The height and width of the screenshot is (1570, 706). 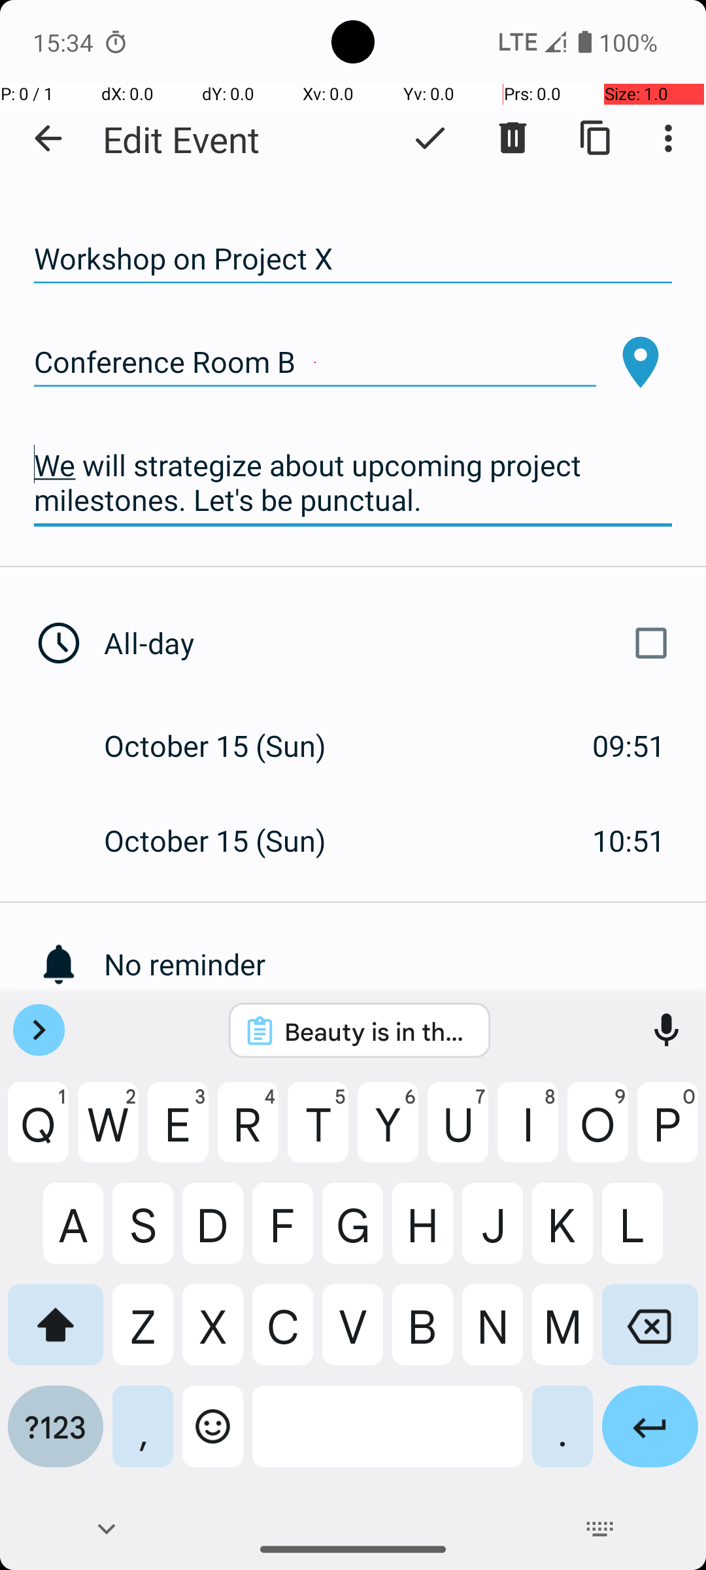 I want to click on Conference Room B, so click(x=315, y=362).